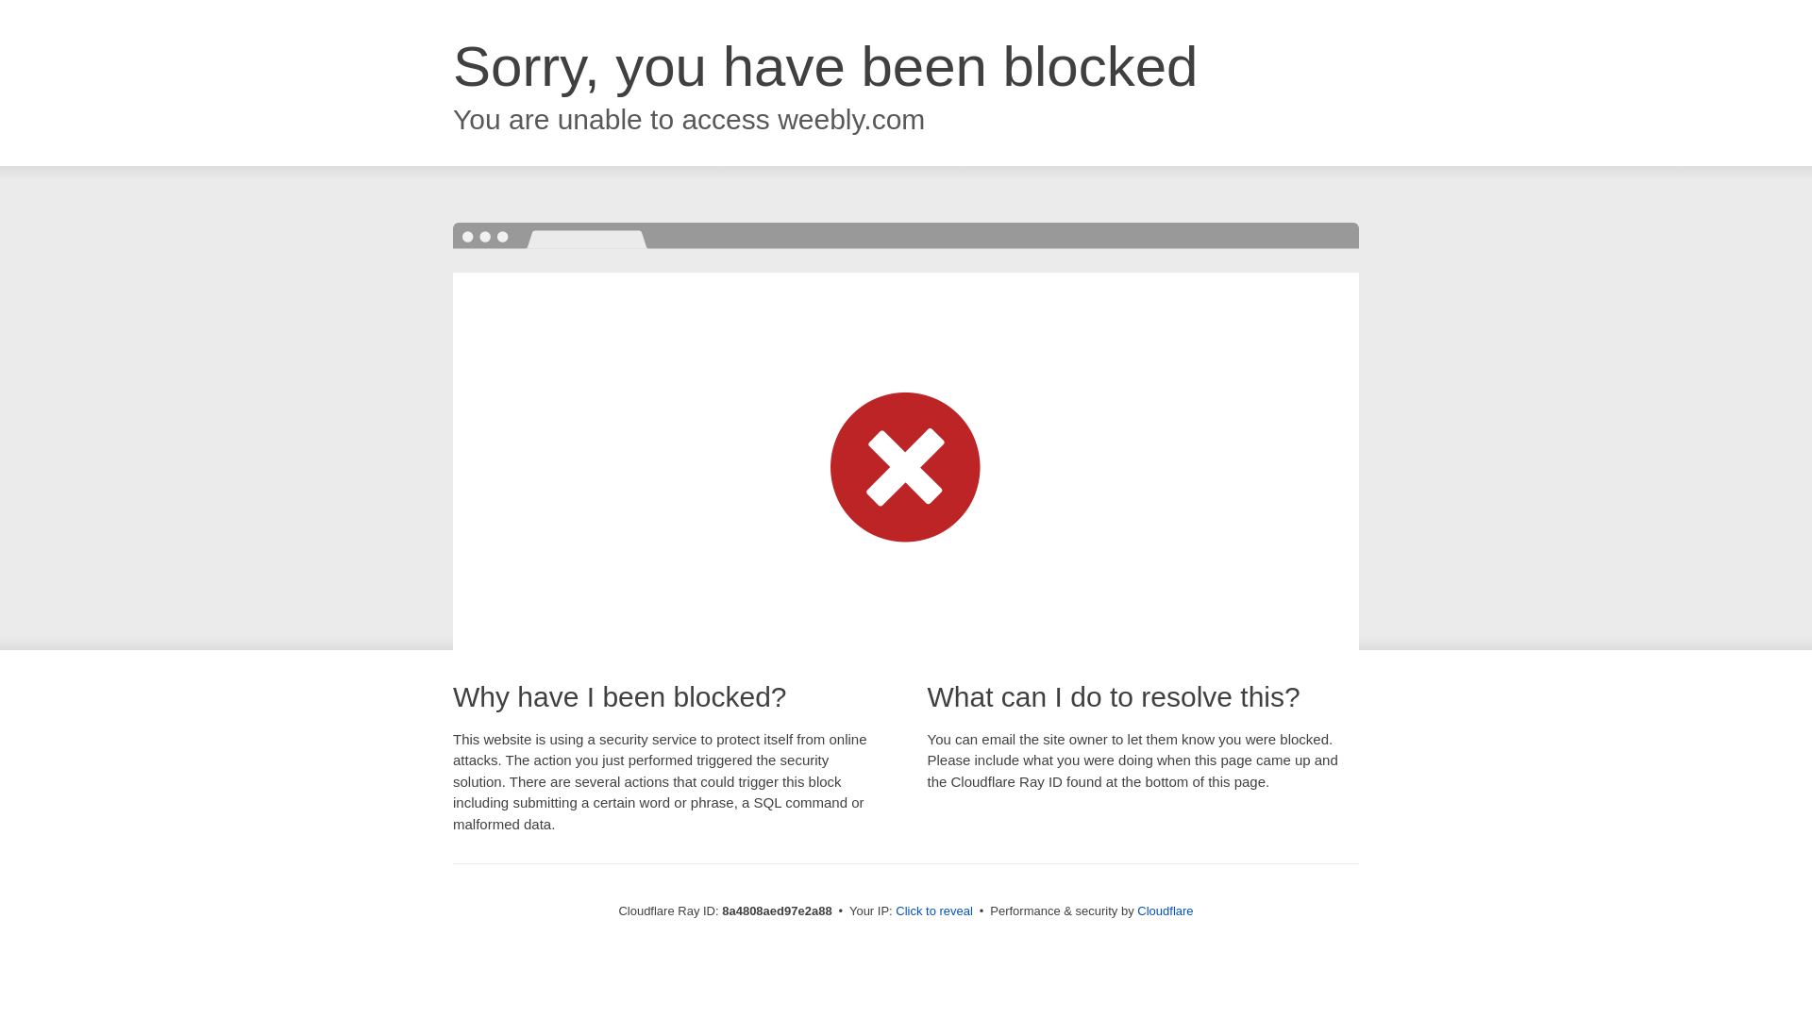 This screenshot has height=1019, width=1812. I want to click on Click to reveal, so click(934, 911).